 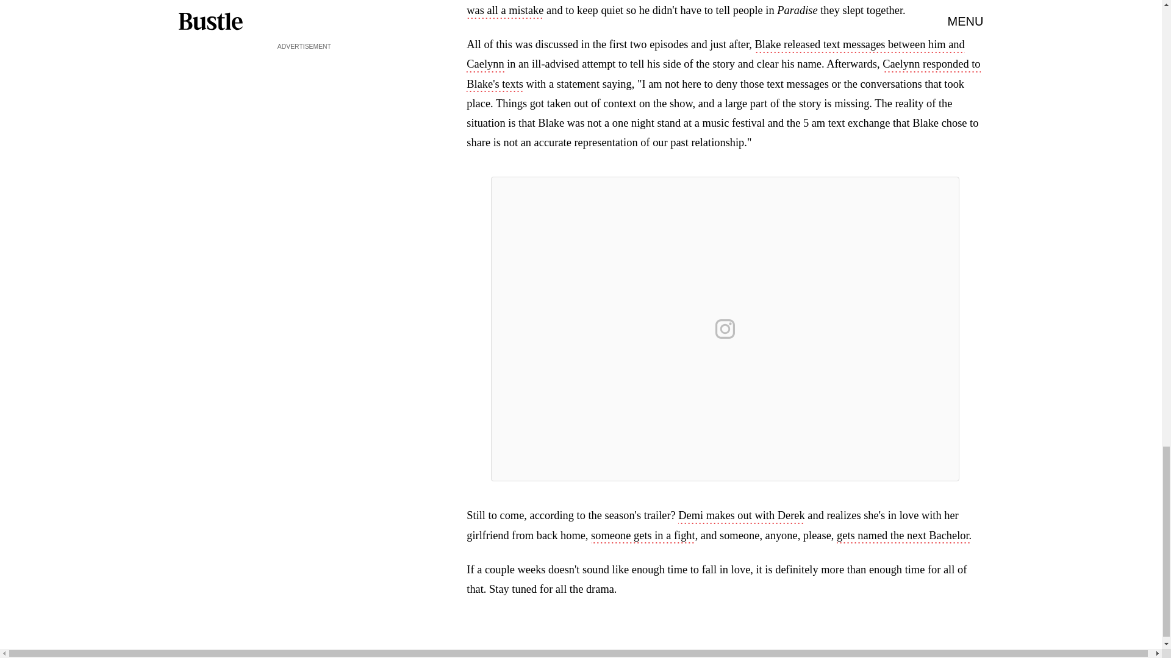 I want to click on he told her it was all a mistake, so click(x=716, y=10).